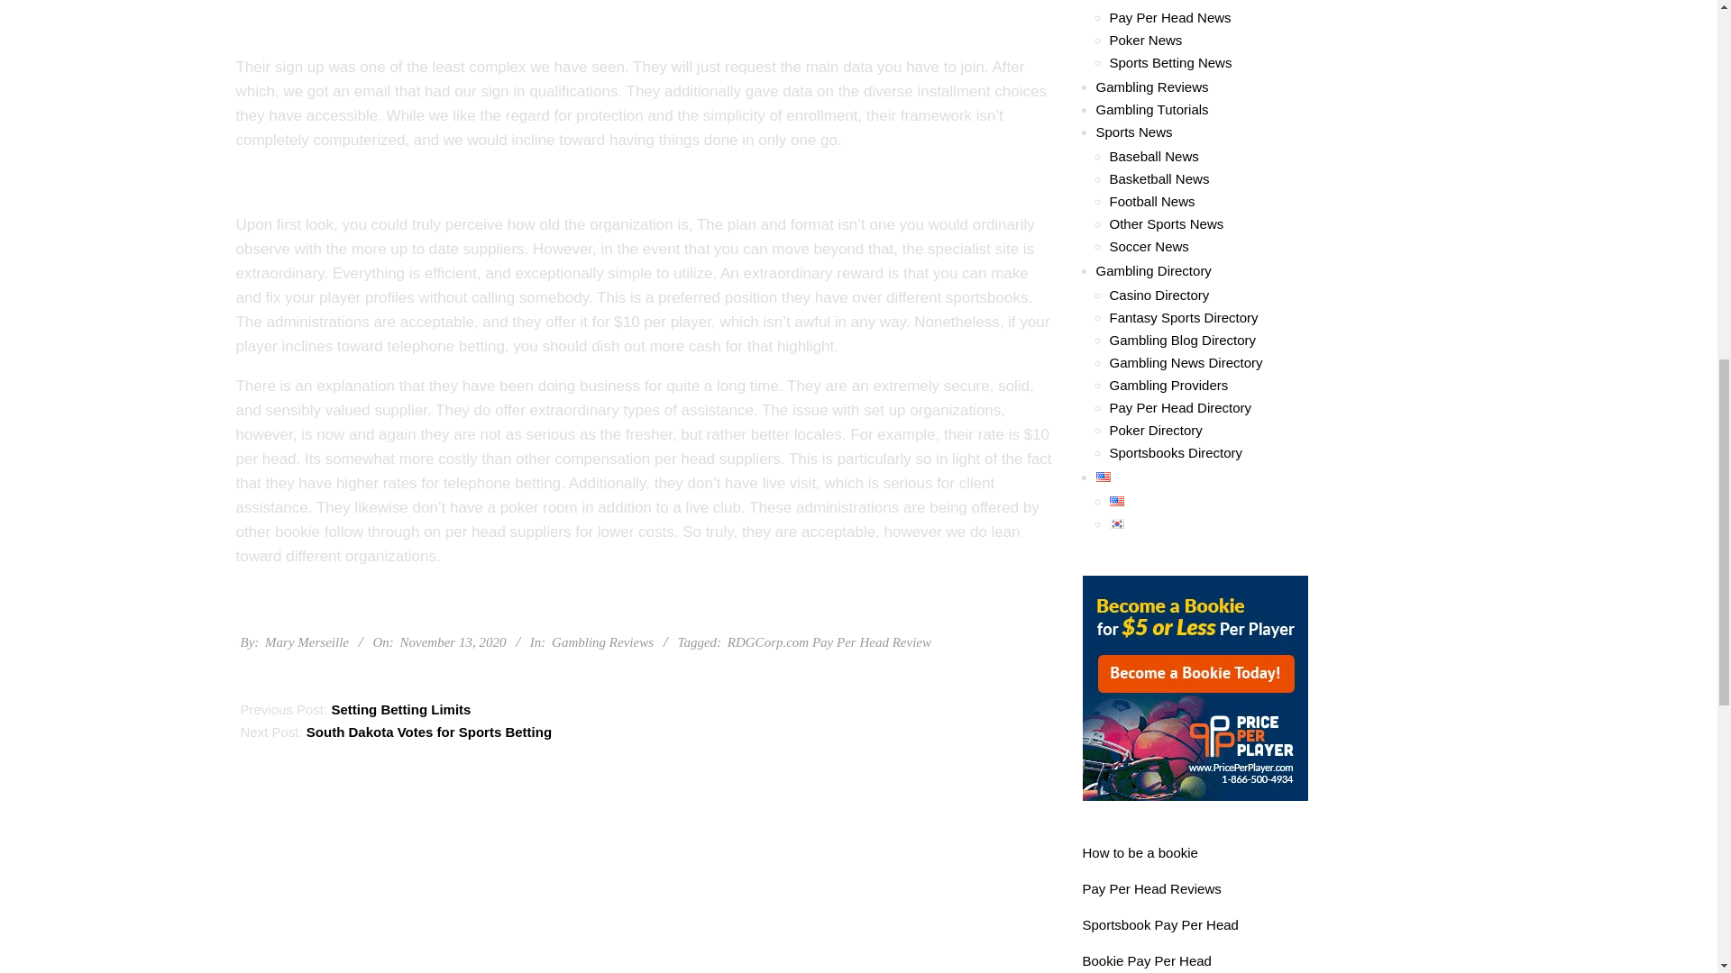  I want to click on Posts by Mary Merseille, so click(307, 642).